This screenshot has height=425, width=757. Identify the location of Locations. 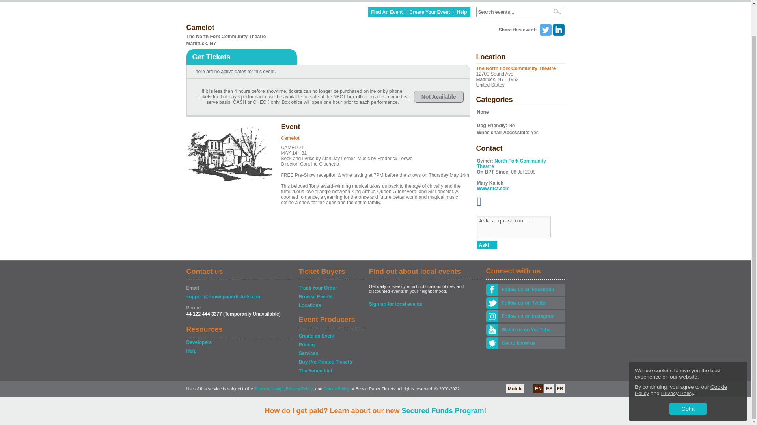
(330, 305).